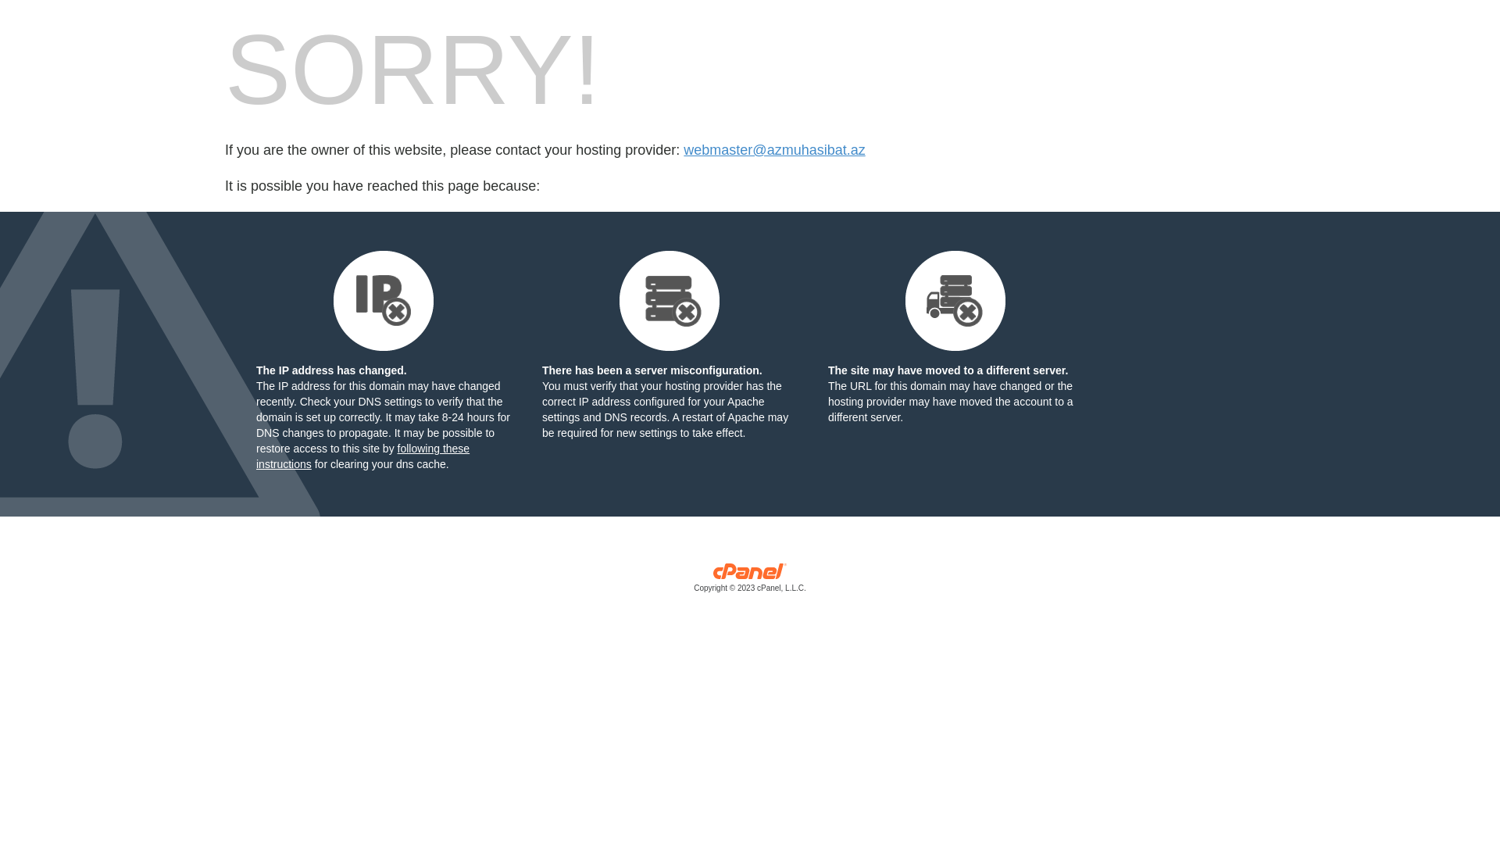  I want to click on webmaster@azmuhasibat.az, so click(774, 150).